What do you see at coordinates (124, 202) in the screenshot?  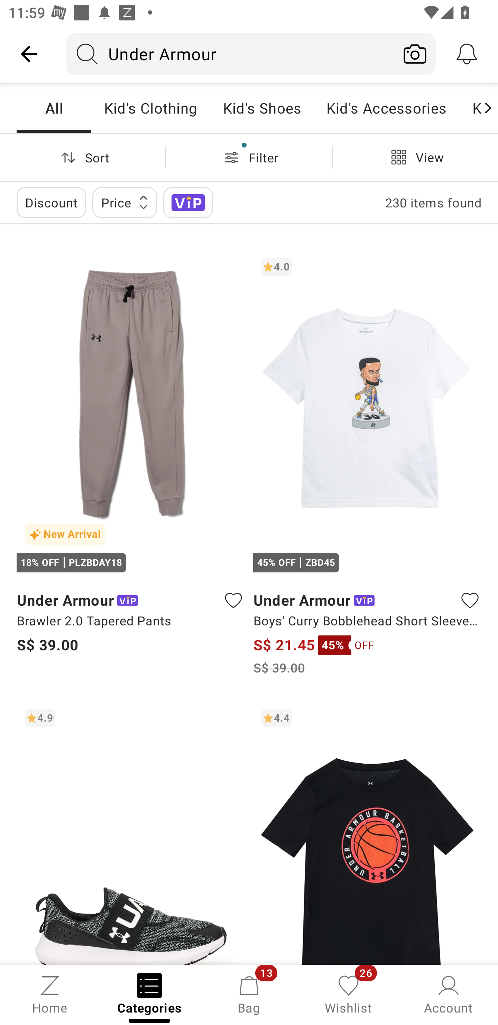 I see `Price` at bounding box center [124, 202].